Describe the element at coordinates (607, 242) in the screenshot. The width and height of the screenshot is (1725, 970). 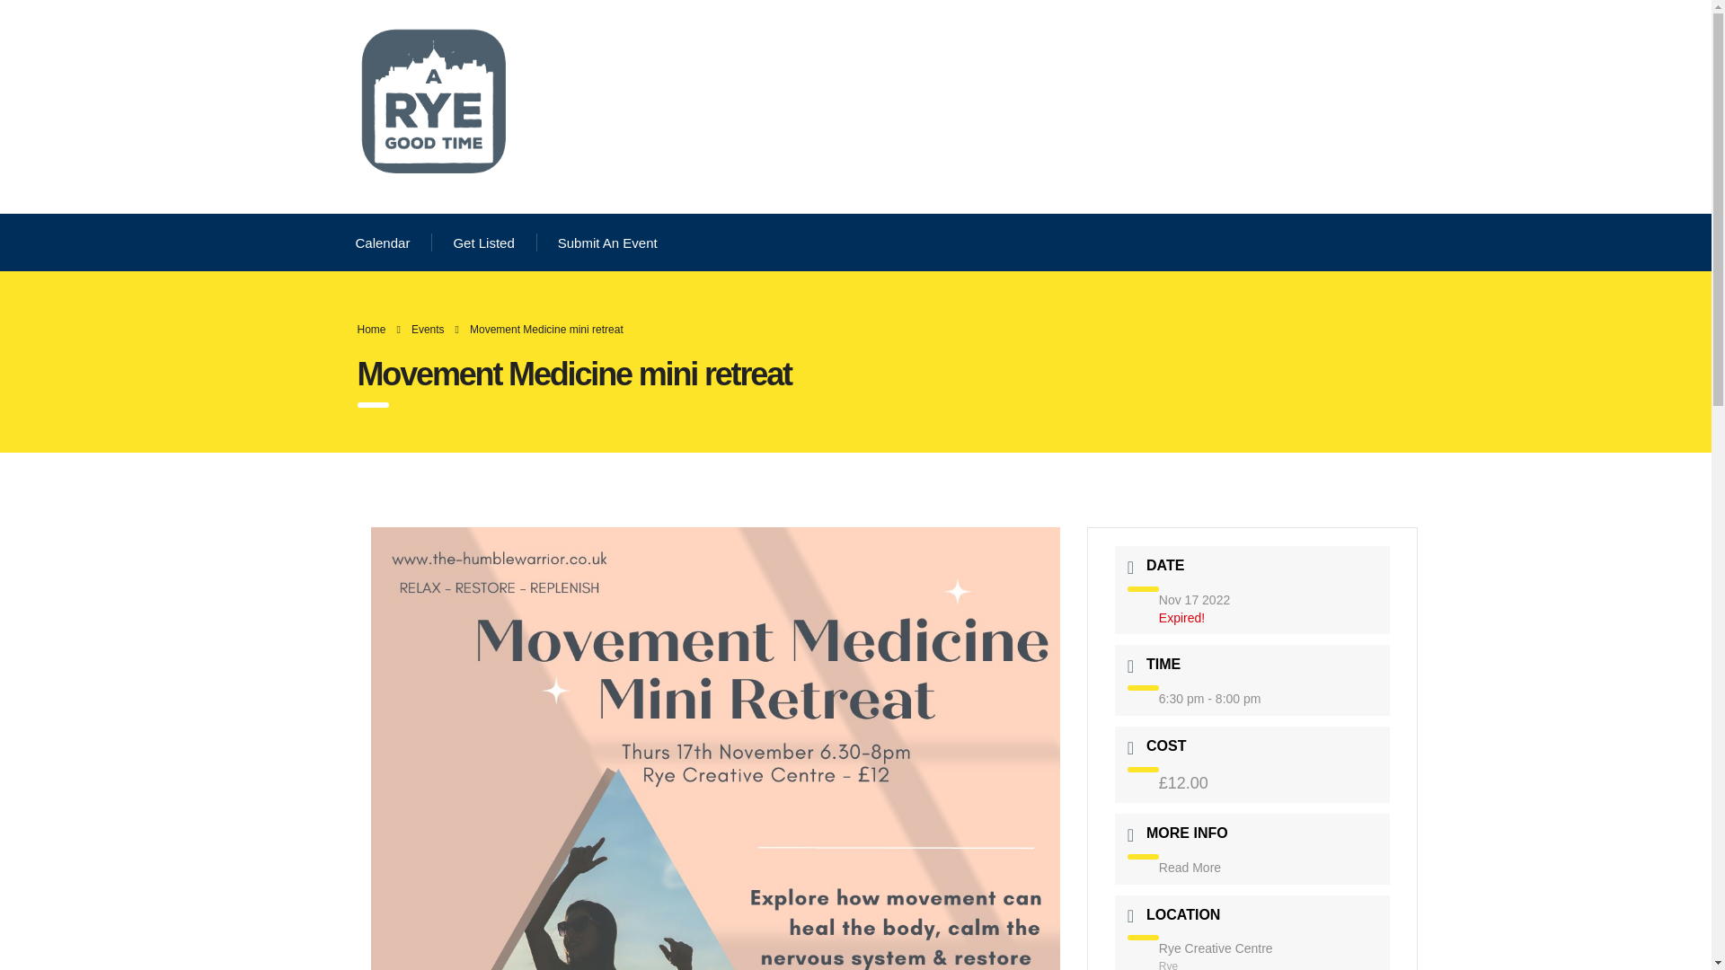
I see `Submit An Event` at that location.